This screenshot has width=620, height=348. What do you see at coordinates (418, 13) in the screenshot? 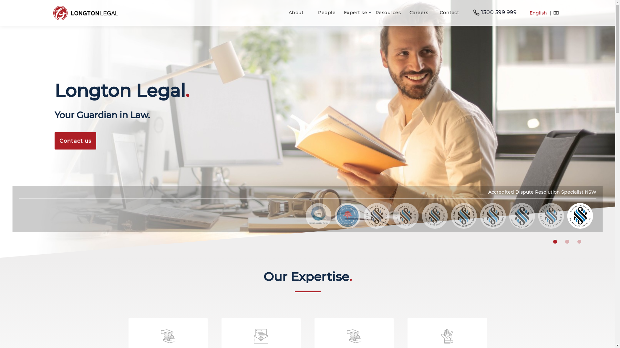
I see `Careers` at bounding box center [418, 13].